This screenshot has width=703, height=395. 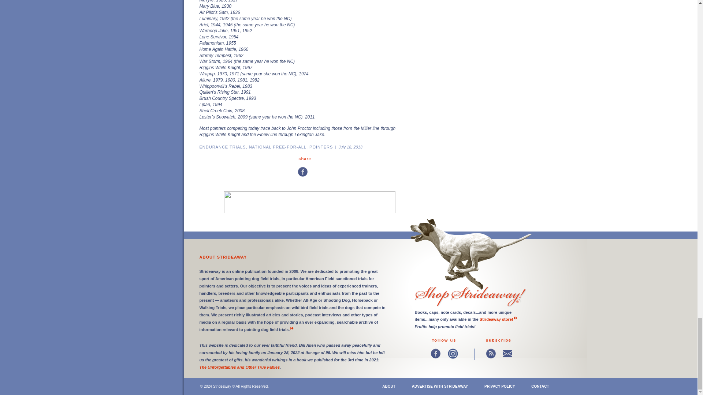 I want to click on NATIONAL FREE-FOR-ALL, so click(x=278, y=147).